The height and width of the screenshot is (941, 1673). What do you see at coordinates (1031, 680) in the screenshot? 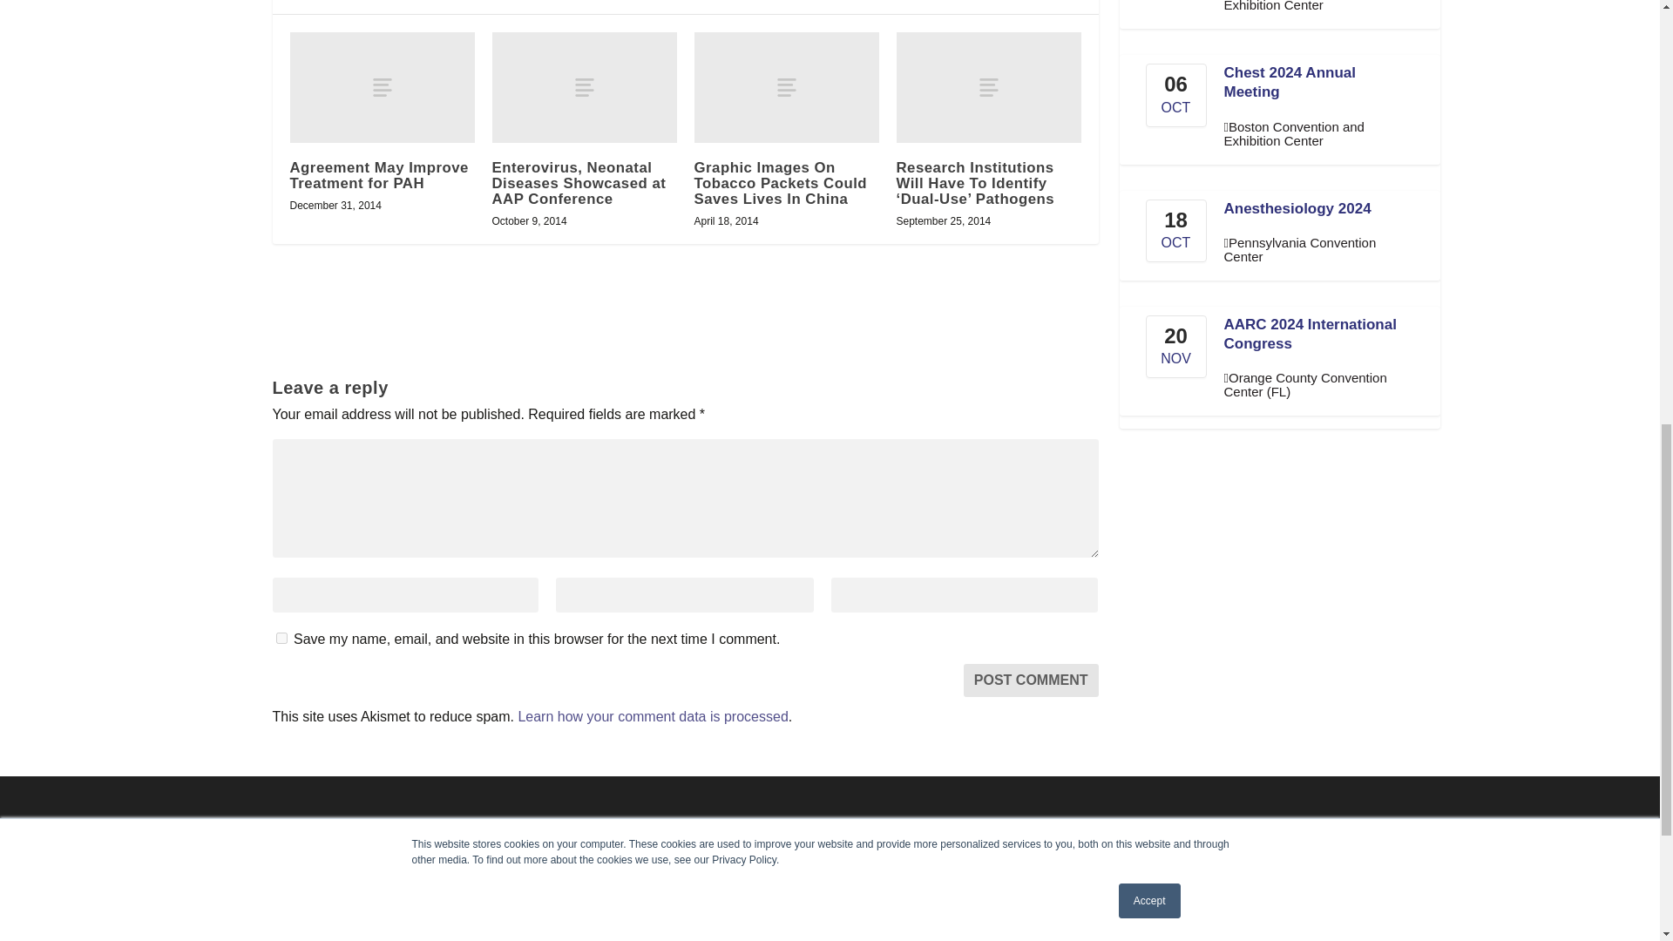
I see `Post Comment` at bounding box center [1031, 680].